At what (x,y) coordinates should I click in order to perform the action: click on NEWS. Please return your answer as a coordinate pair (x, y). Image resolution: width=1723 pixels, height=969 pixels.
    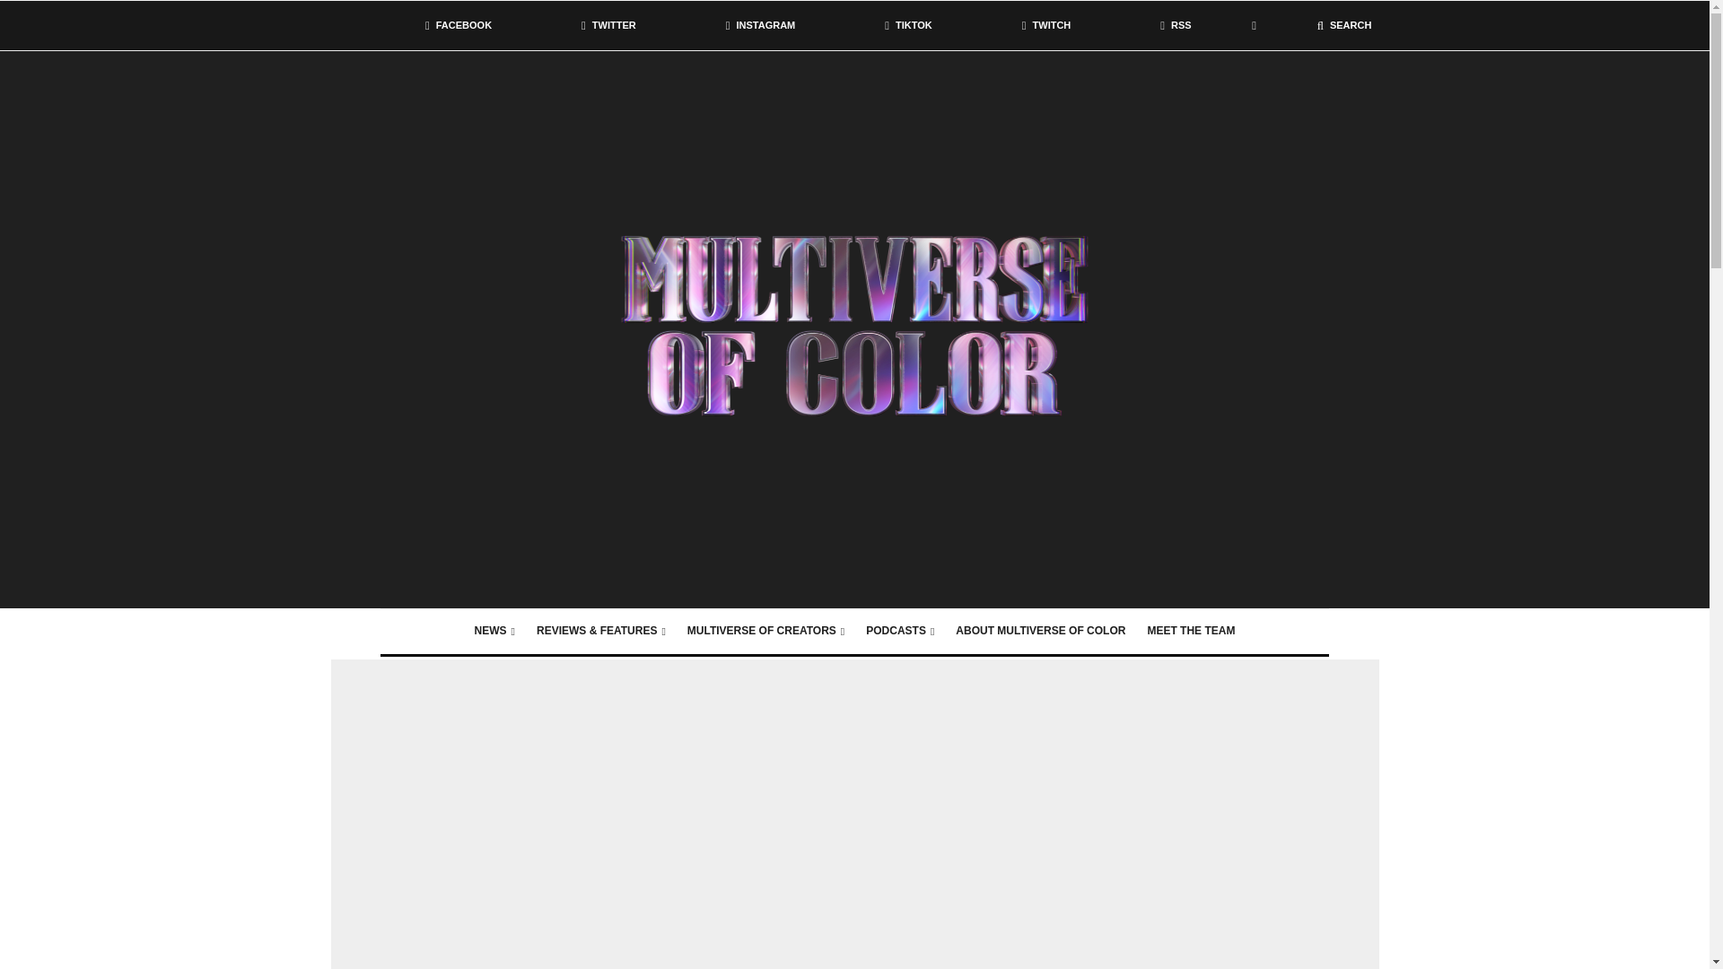
    Looking at the image, I should click on (494, 632).